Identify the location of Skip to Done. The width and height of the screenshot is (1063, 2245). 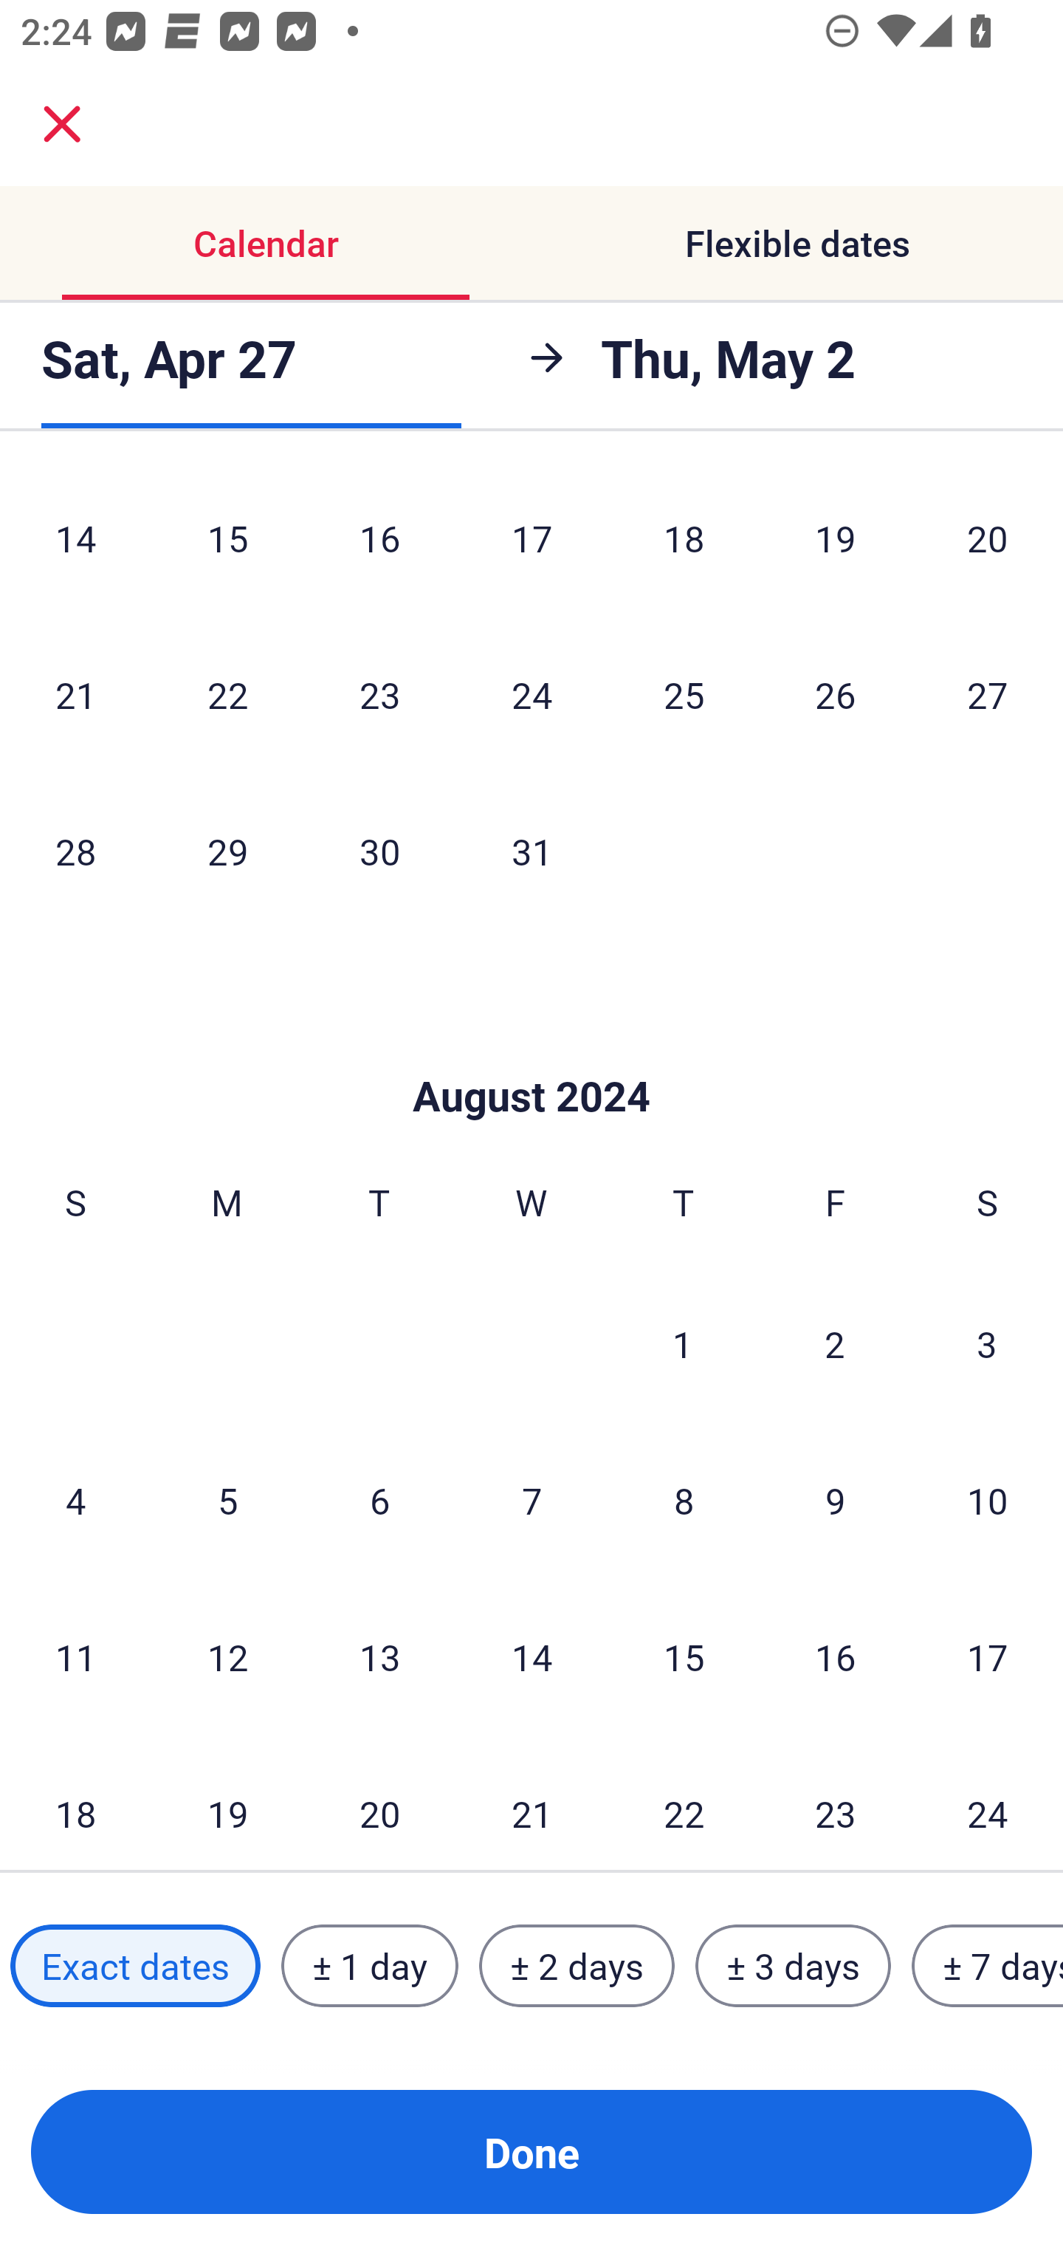
(531, 1052).